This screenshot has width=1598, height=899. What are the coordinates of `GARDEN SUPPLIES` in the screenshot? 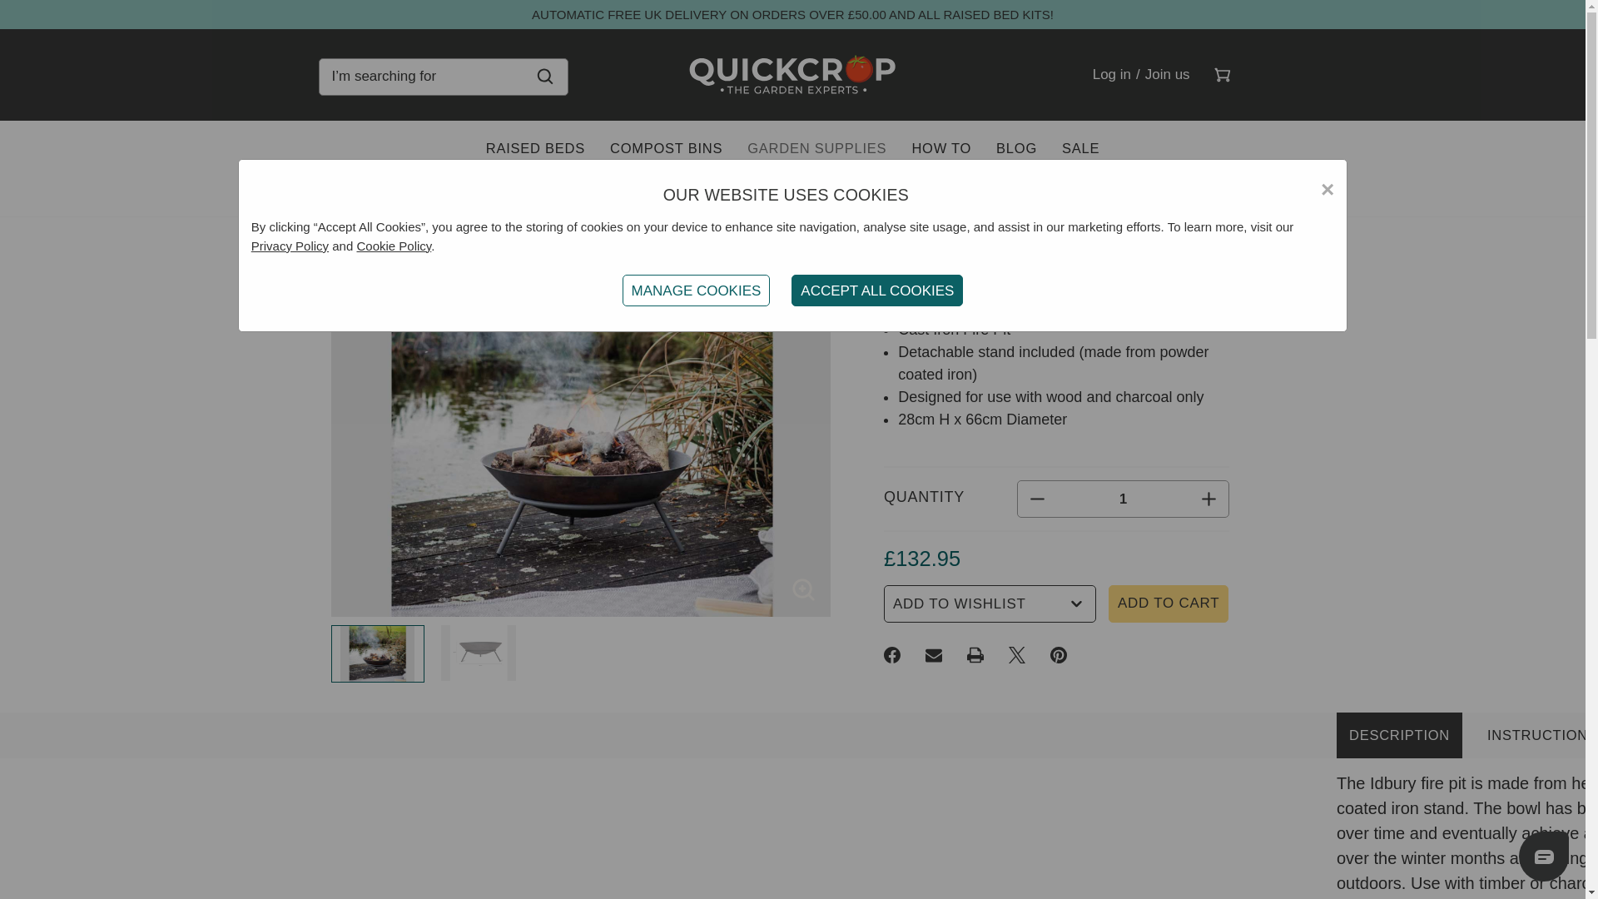 It's located at (816, 148).